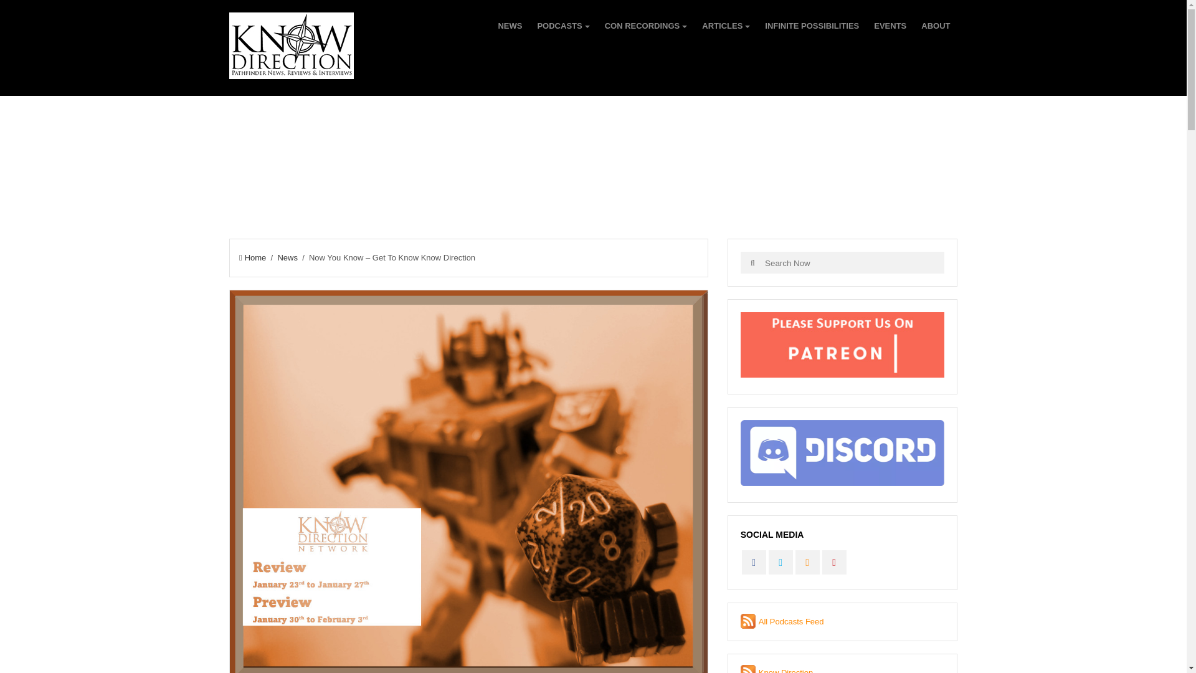 The image size is (1196, 673). Describe the element at coordinates (563, 26) in the screenshot. I see `PODCASTS` at that location.